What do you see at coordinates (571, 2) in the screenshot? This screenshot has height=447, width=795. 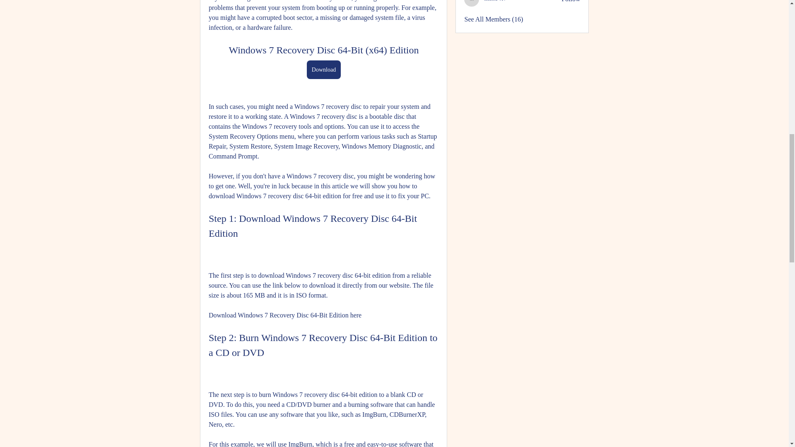 I see `Follow` at bounding box center [571, 2].